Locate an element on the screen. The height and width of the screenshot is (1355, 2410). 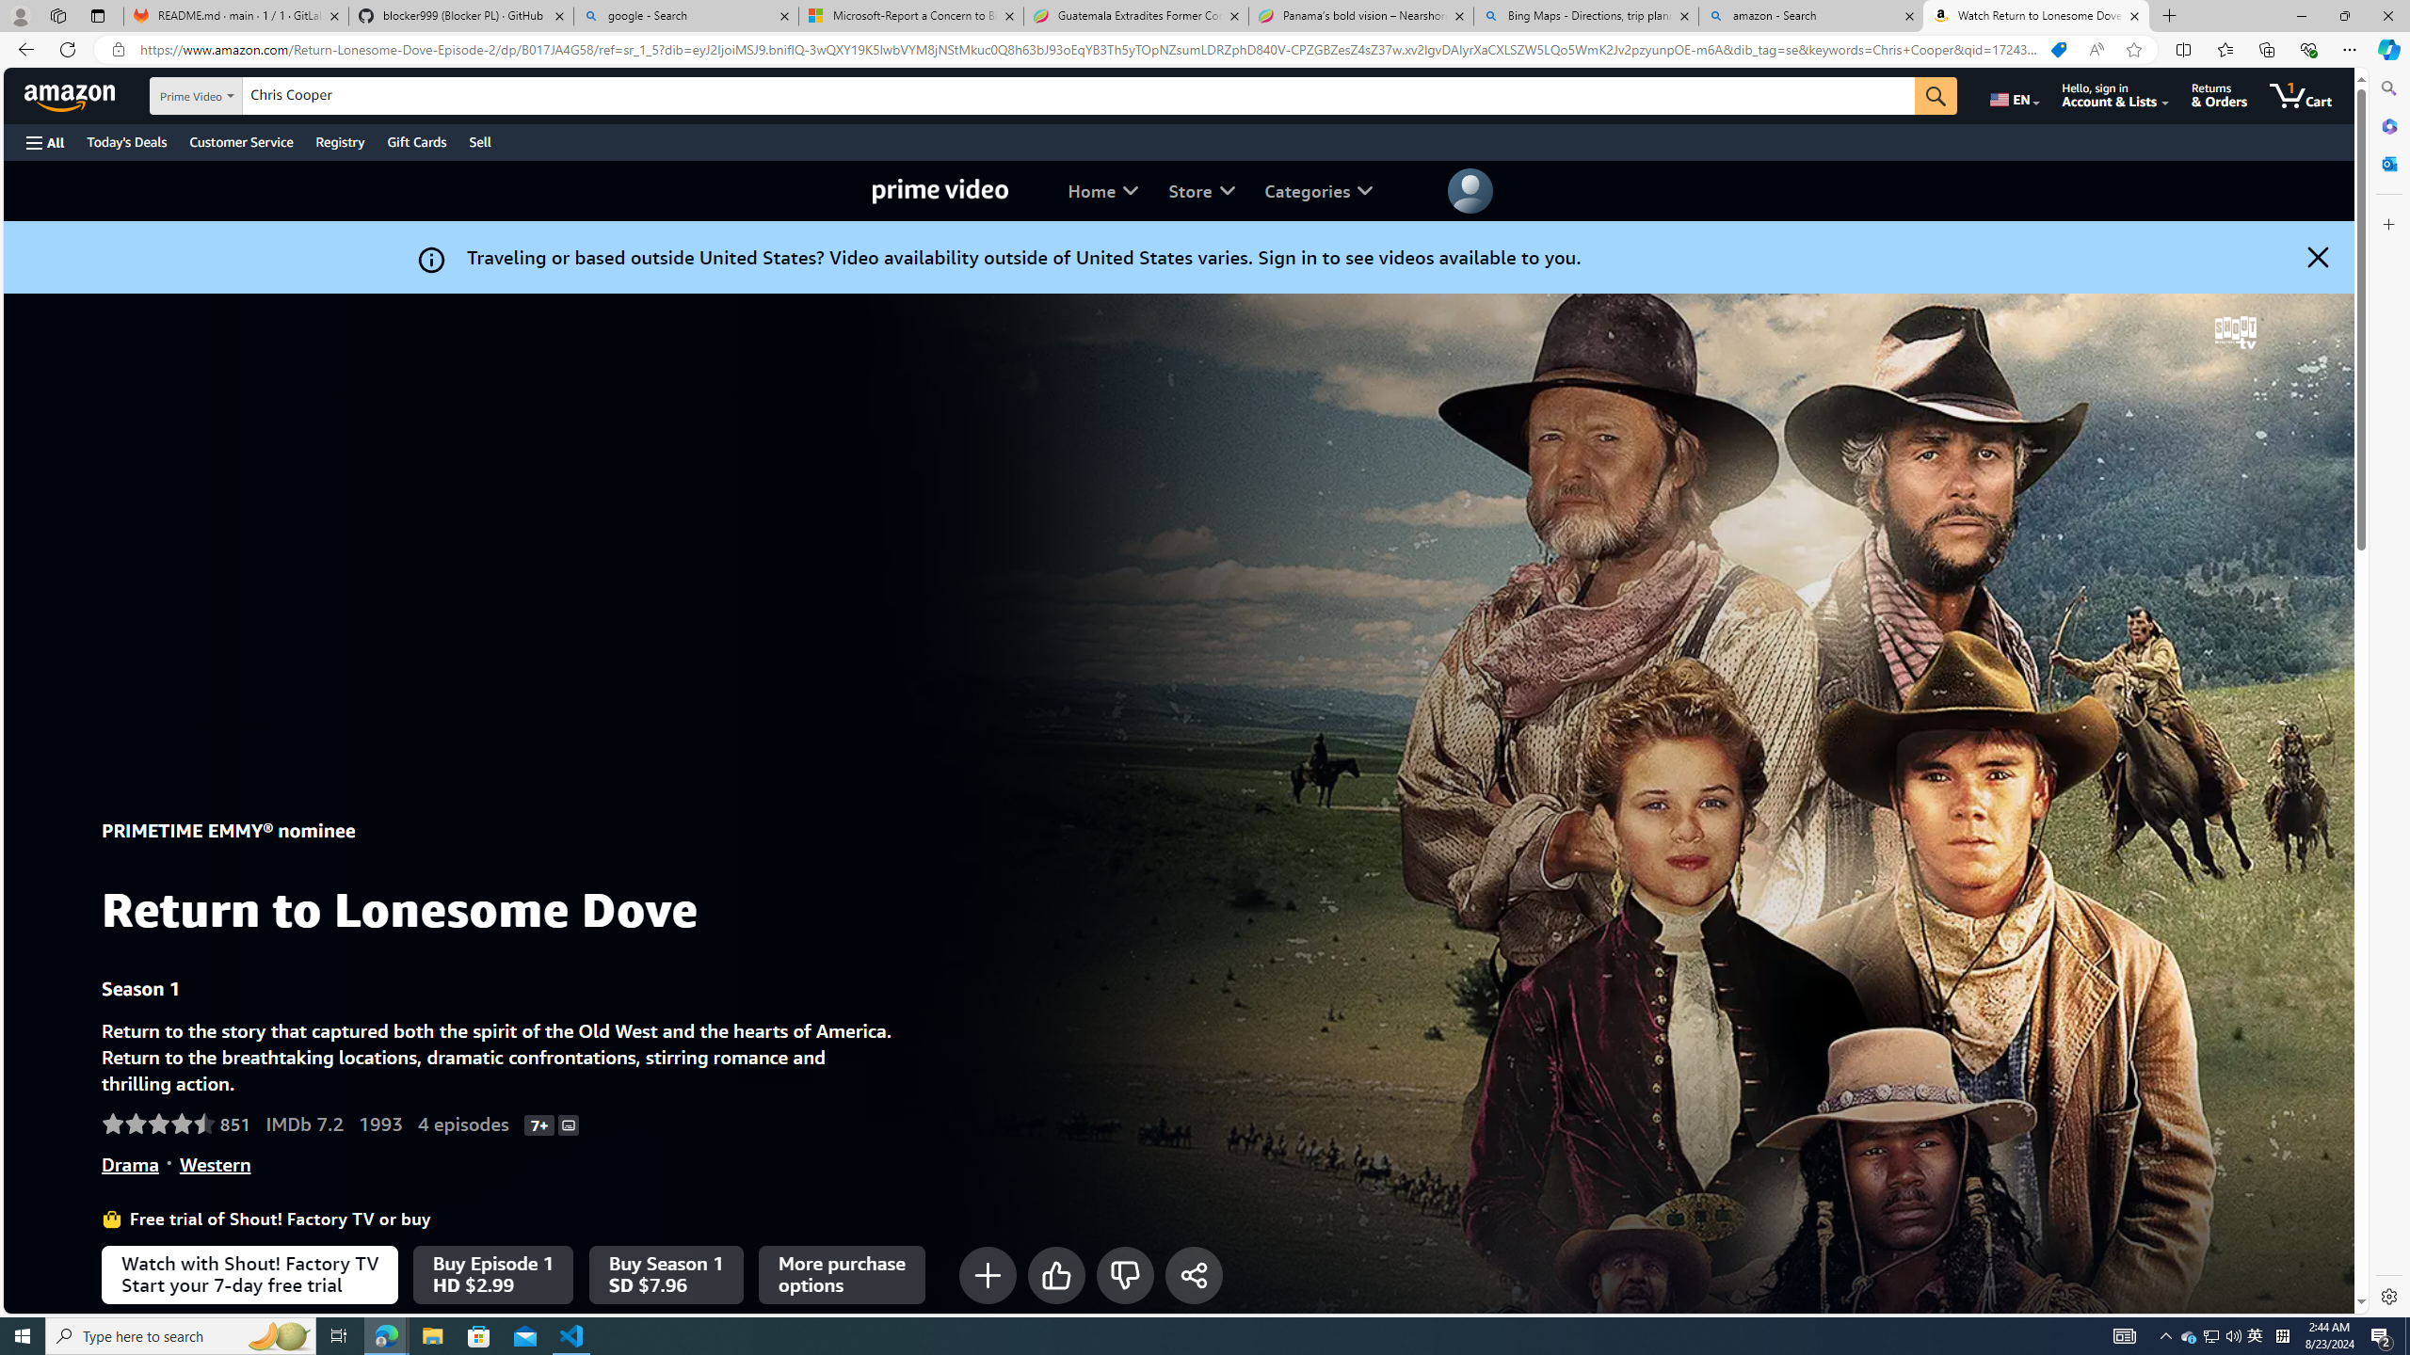
Buy Episode 1 HD $2.99 is located at coordinates (492, 1274).